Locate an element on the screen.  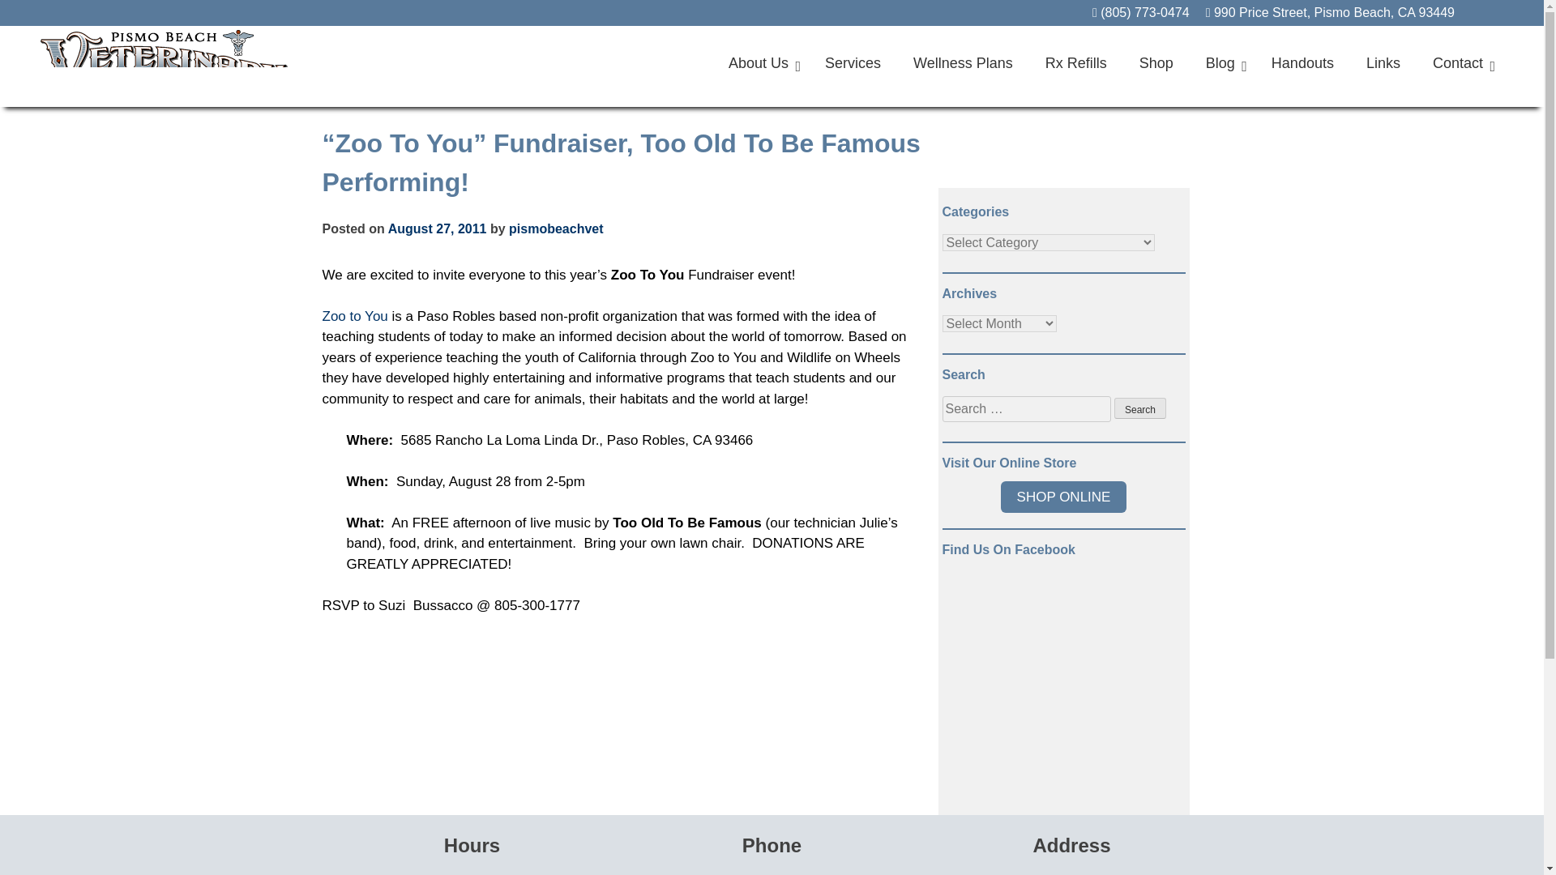
Search is located at coordinates (1139, 408).